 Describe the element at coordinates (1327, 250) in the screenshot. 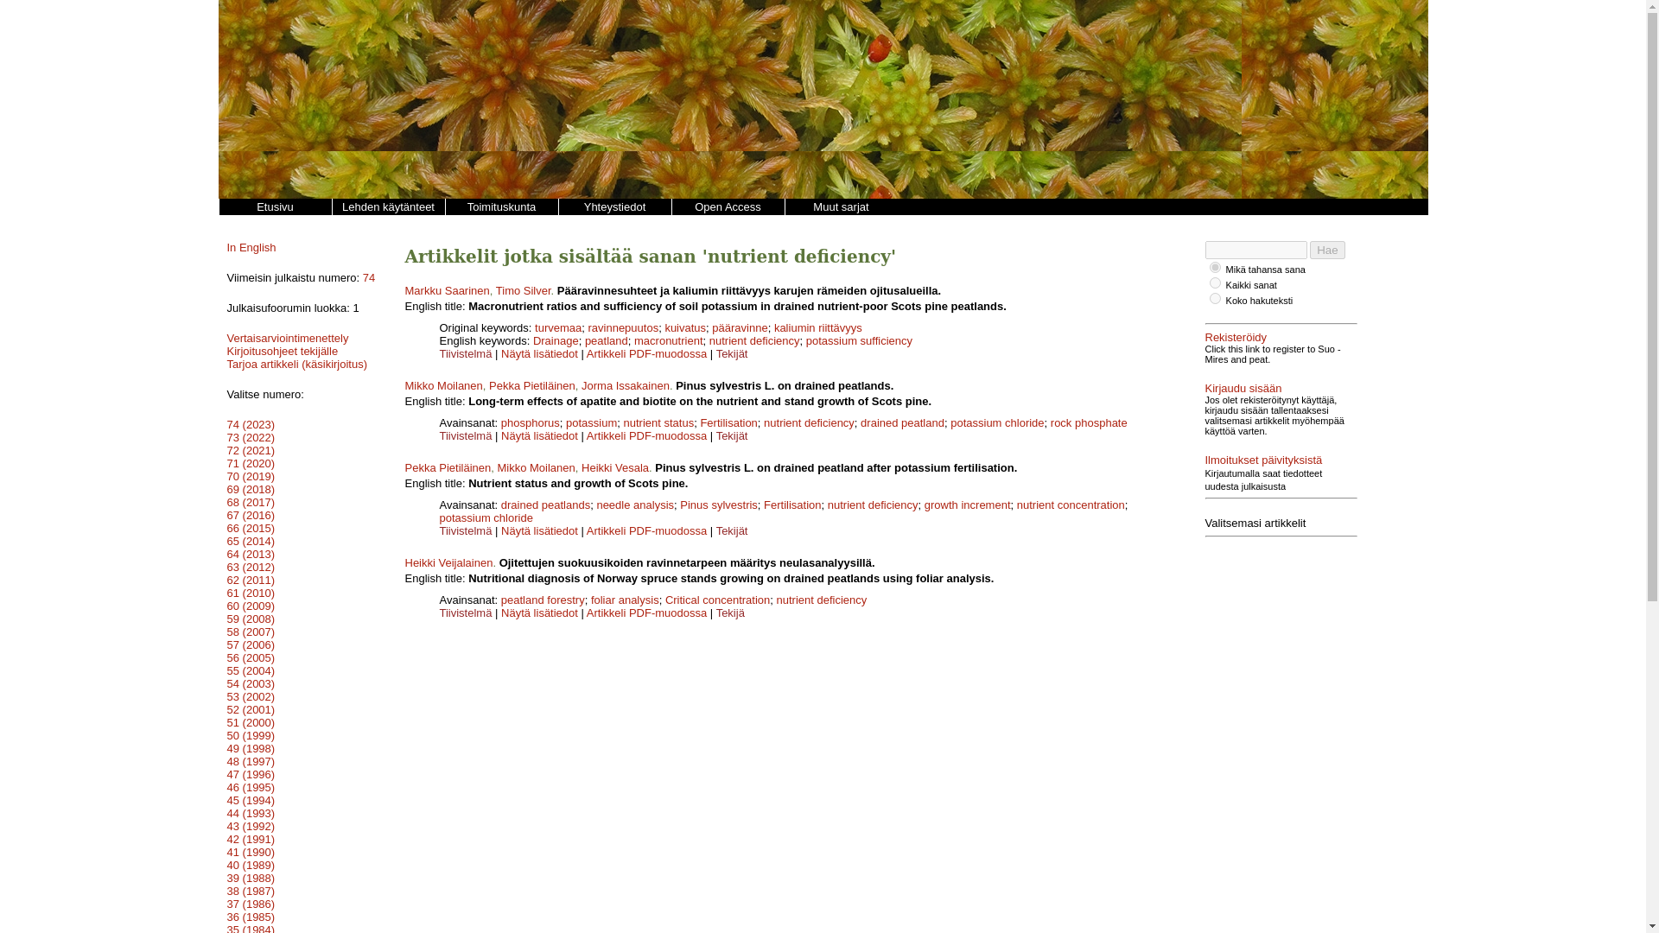

I see `Hae` at that location.